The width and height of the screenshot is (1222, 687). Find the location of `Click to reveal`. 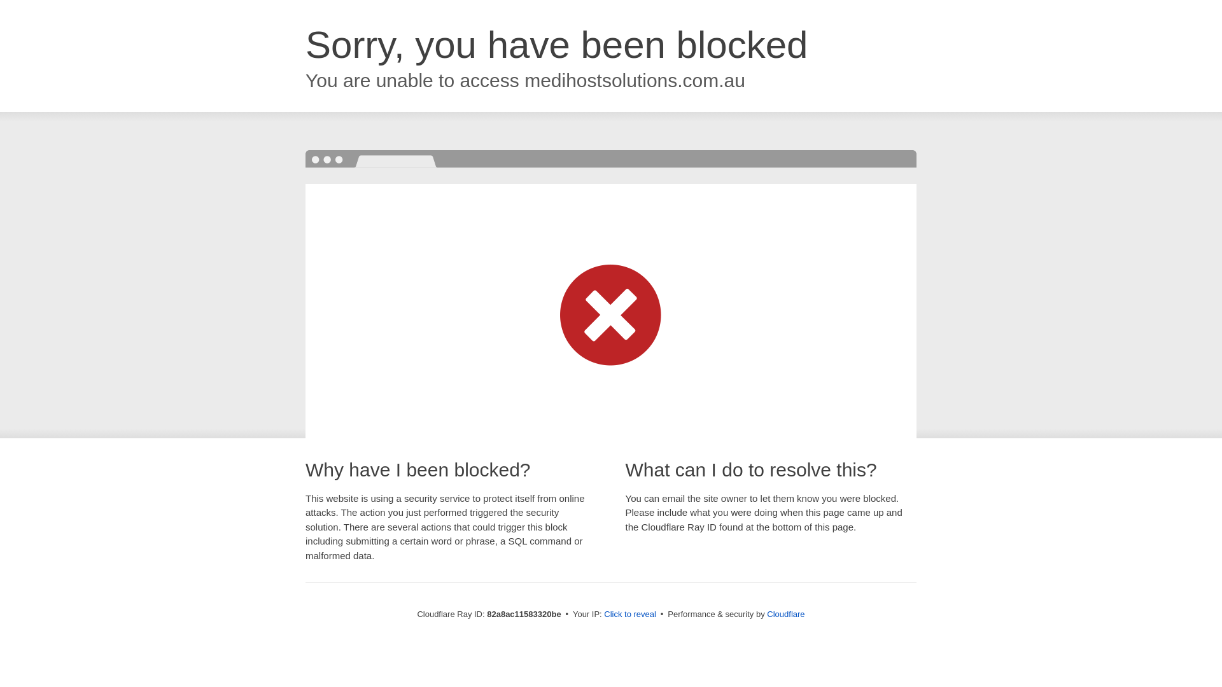

Click to reveal is located at coordinates (630, 614).